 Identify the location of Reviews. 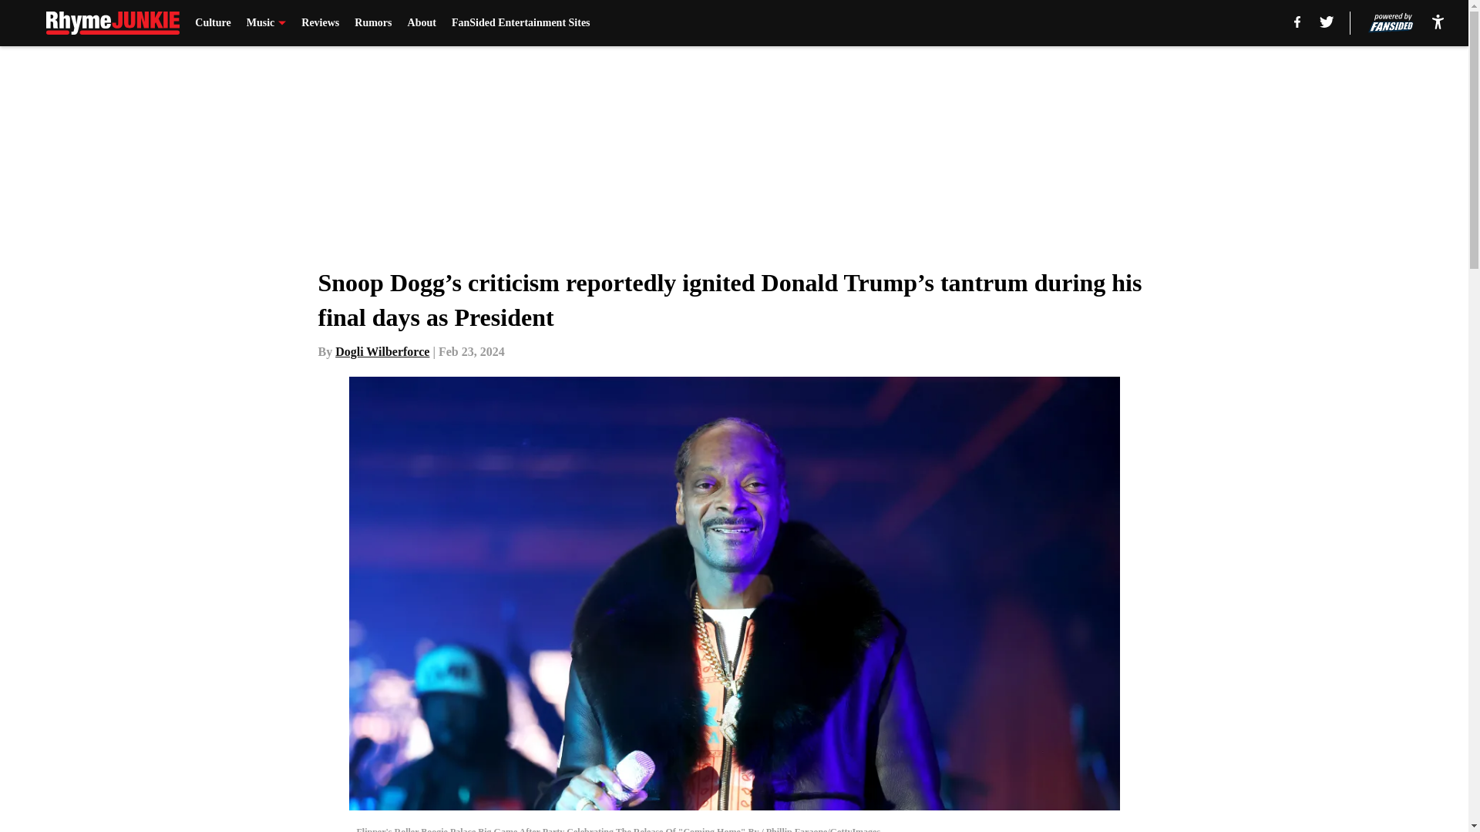
(320, 23).